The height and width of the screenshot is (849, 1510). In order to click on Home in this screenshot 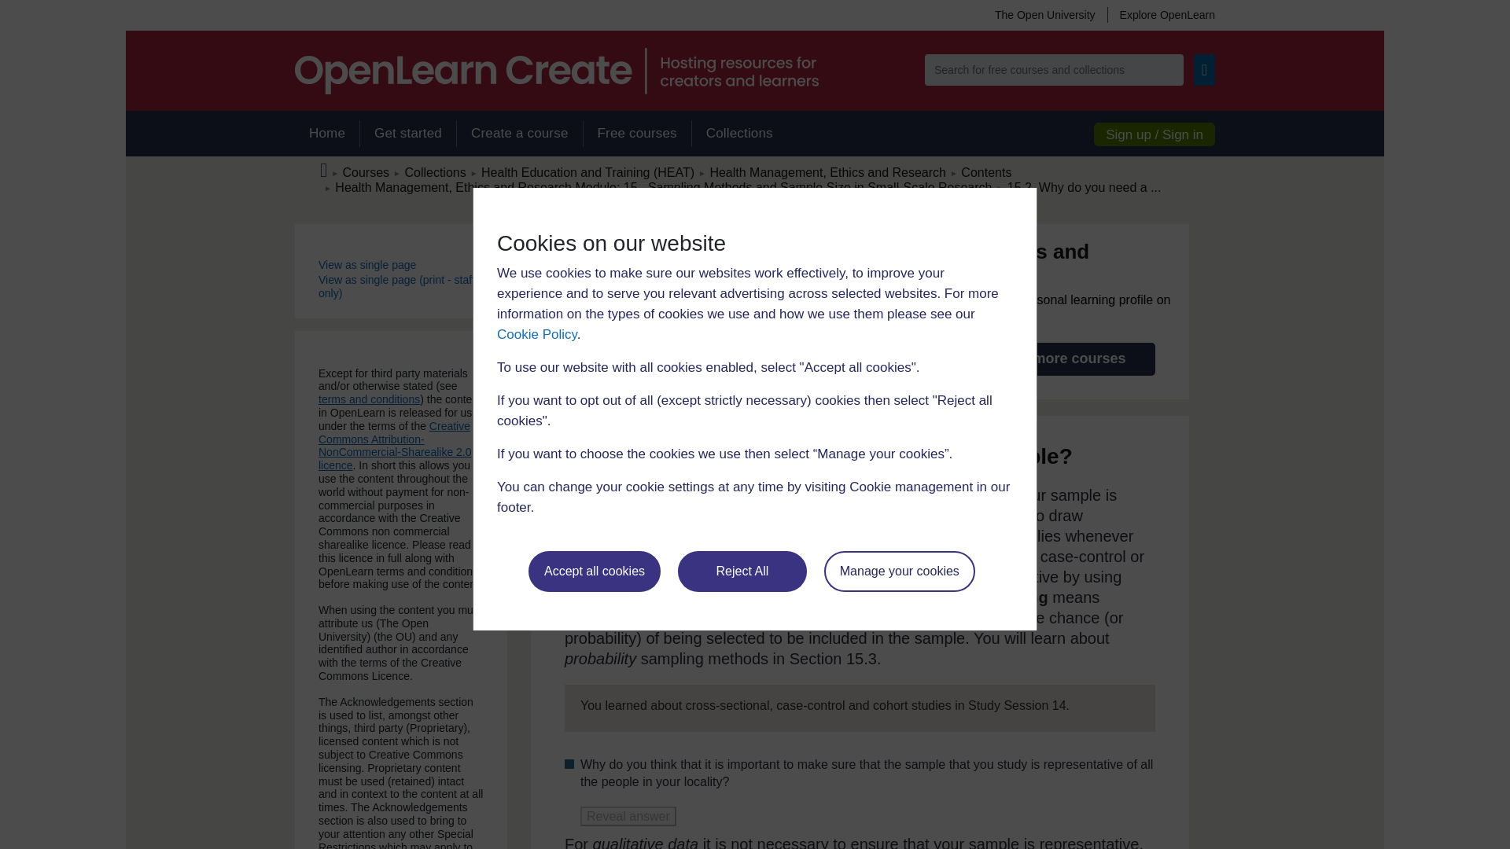, I will do `click(326, 134)`.